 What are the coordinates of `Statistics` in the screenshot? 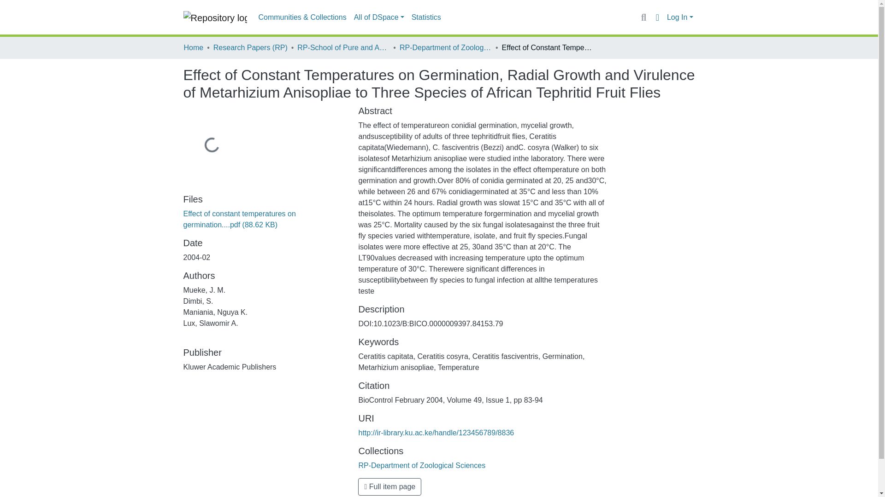 It's located at (426, 17).